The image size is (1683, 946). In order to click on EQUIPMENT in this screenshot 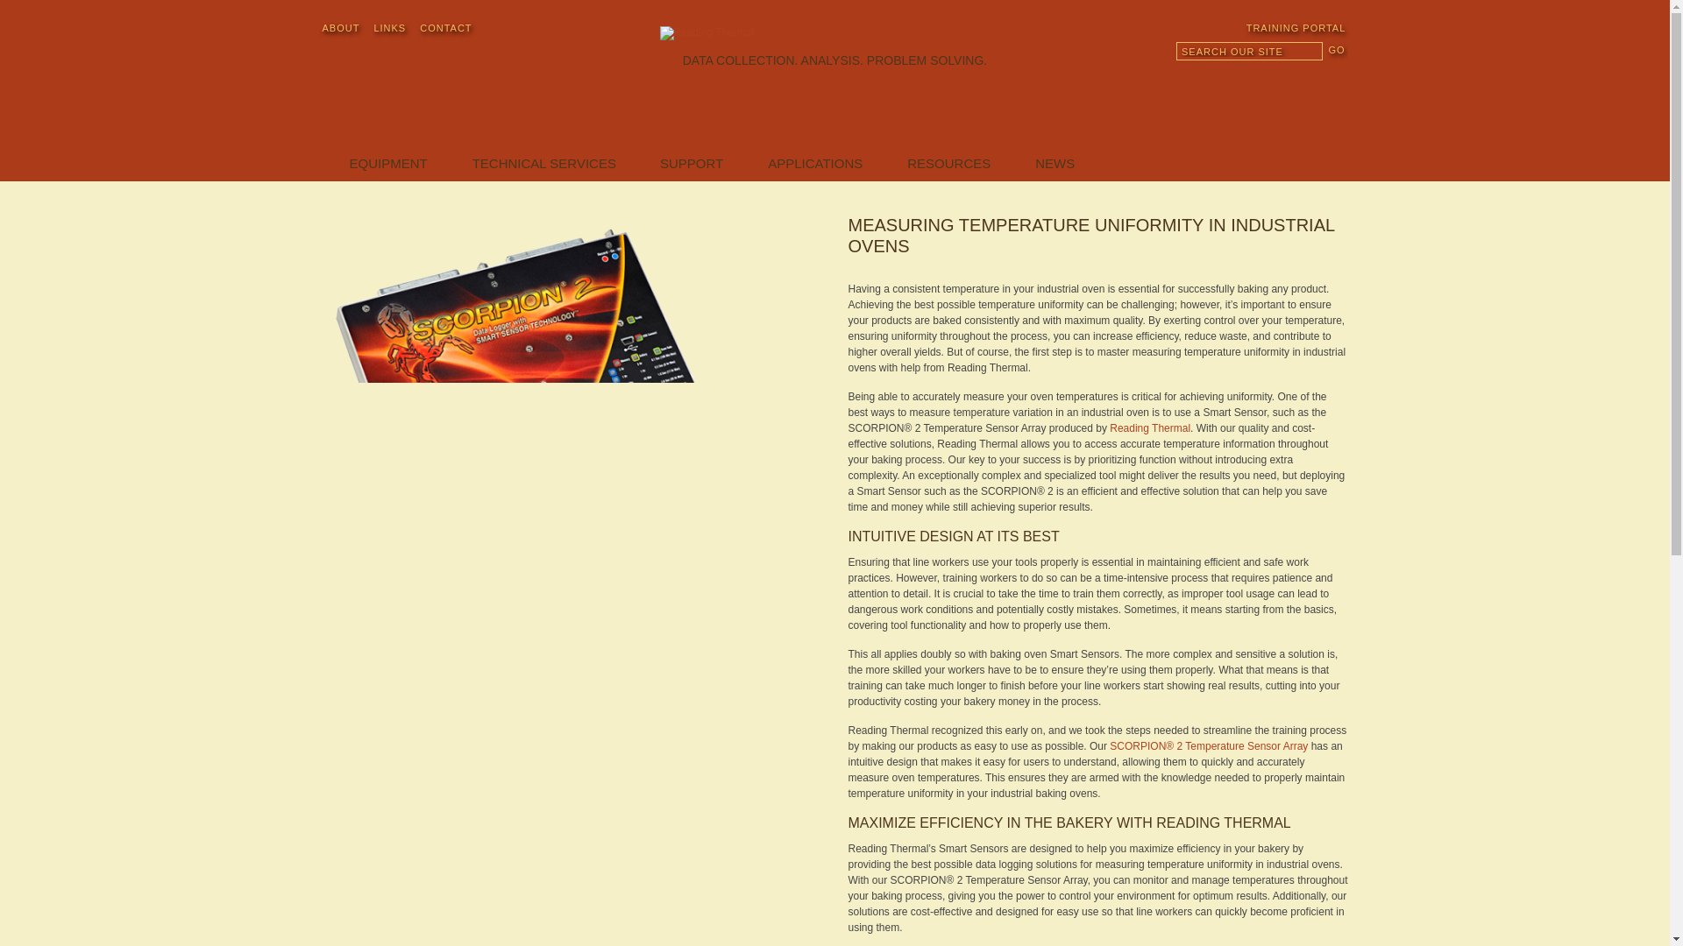, I will do `click(388, 166)`.